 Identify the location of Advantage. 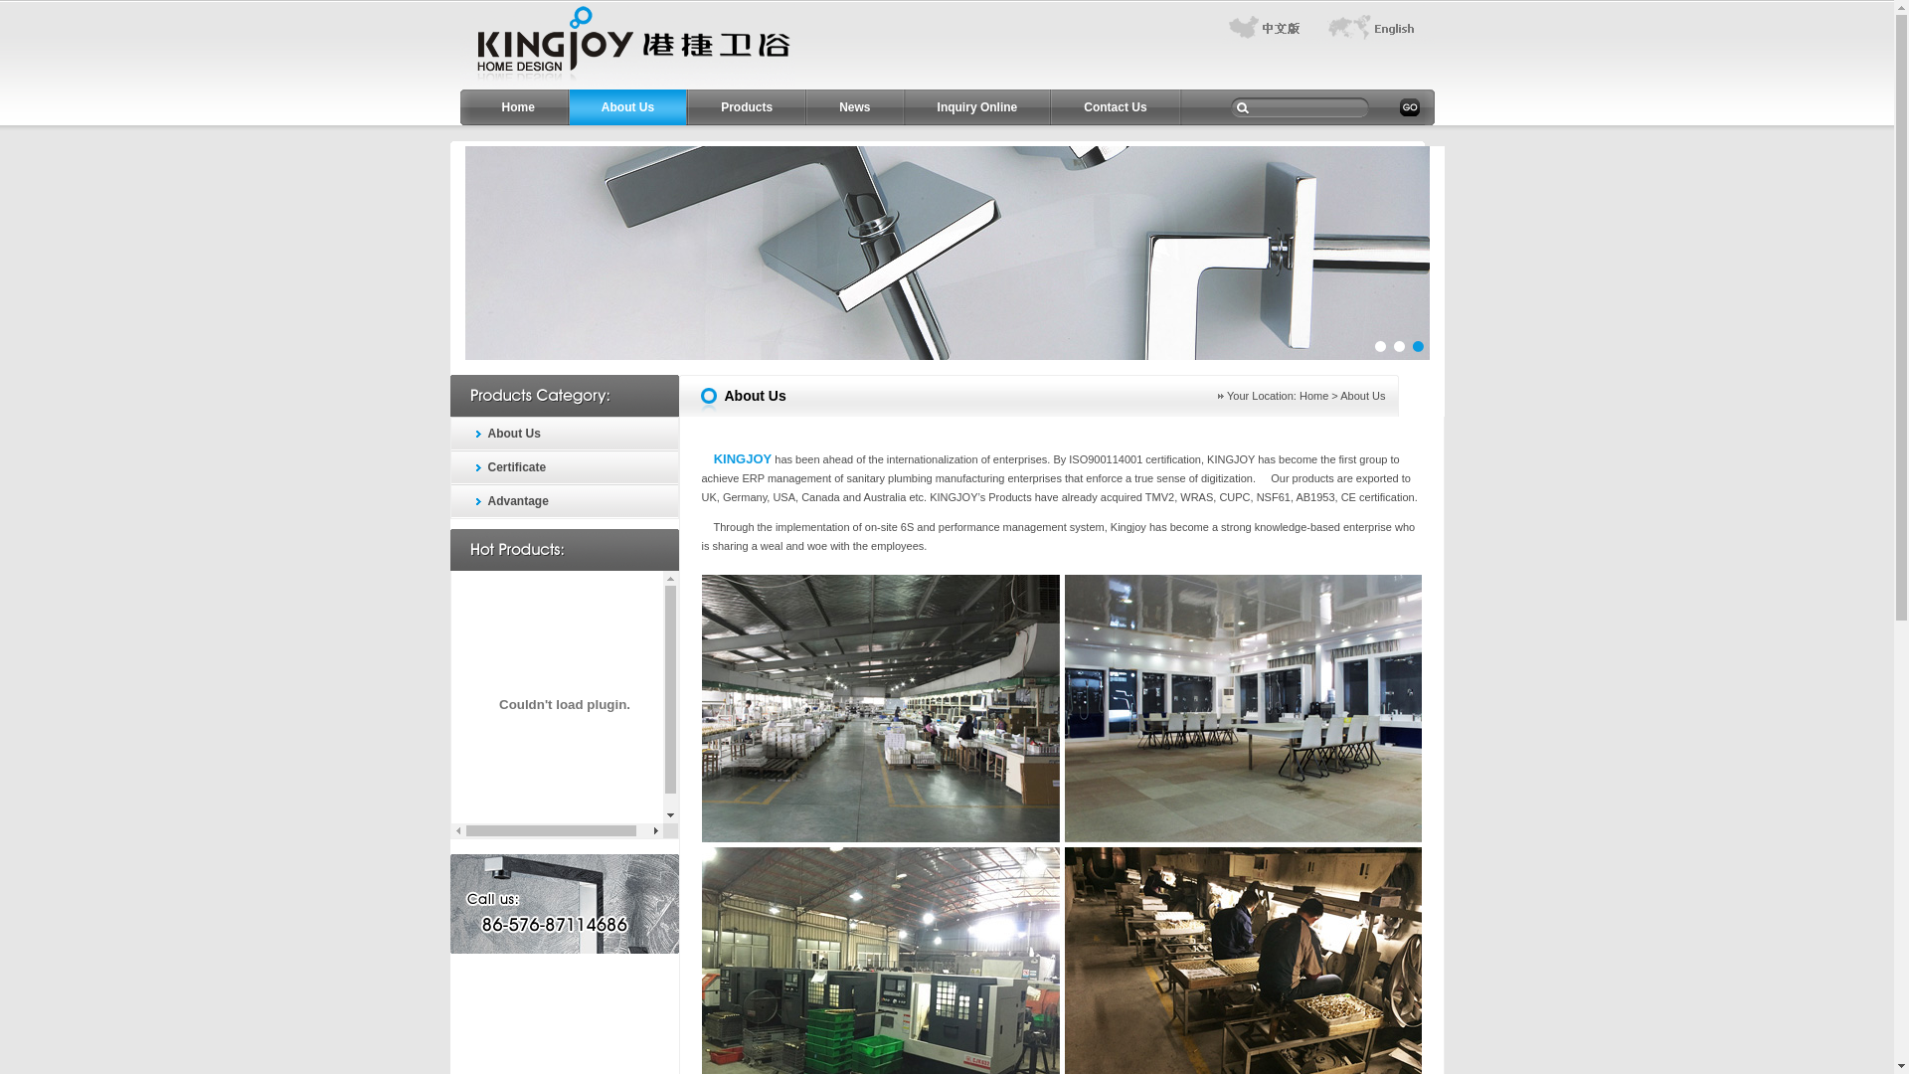
(577, 501).